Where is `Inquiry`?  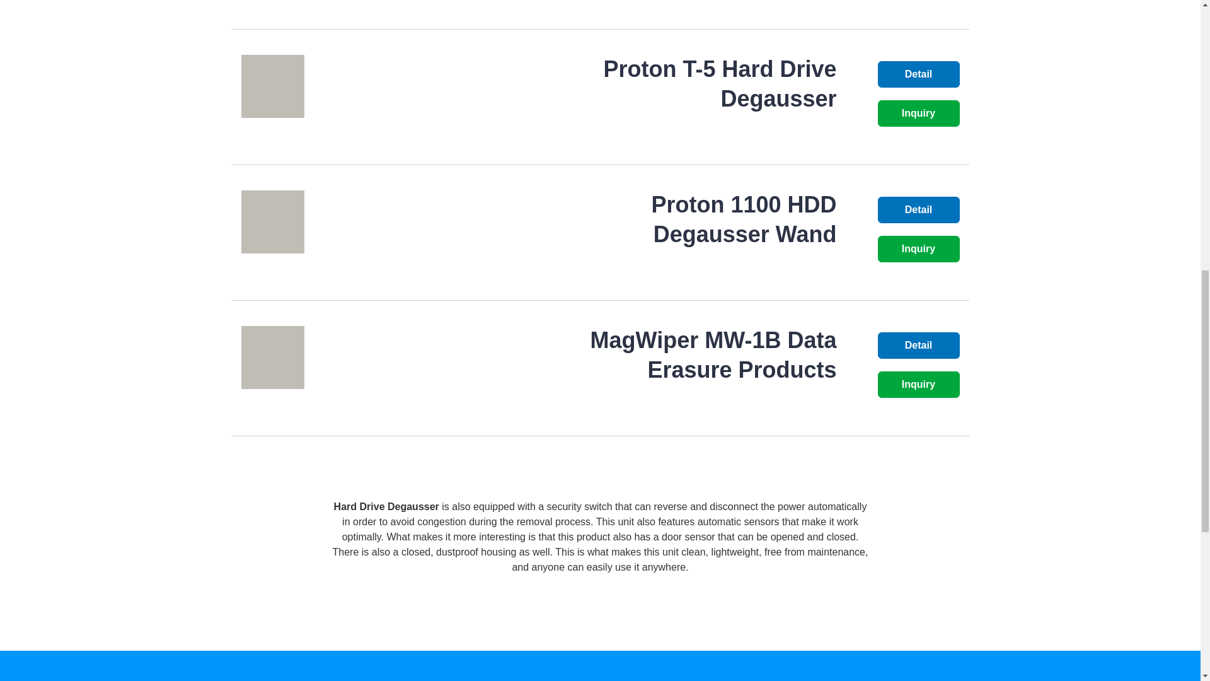 Inquiry is located at coordinates (918, 248).